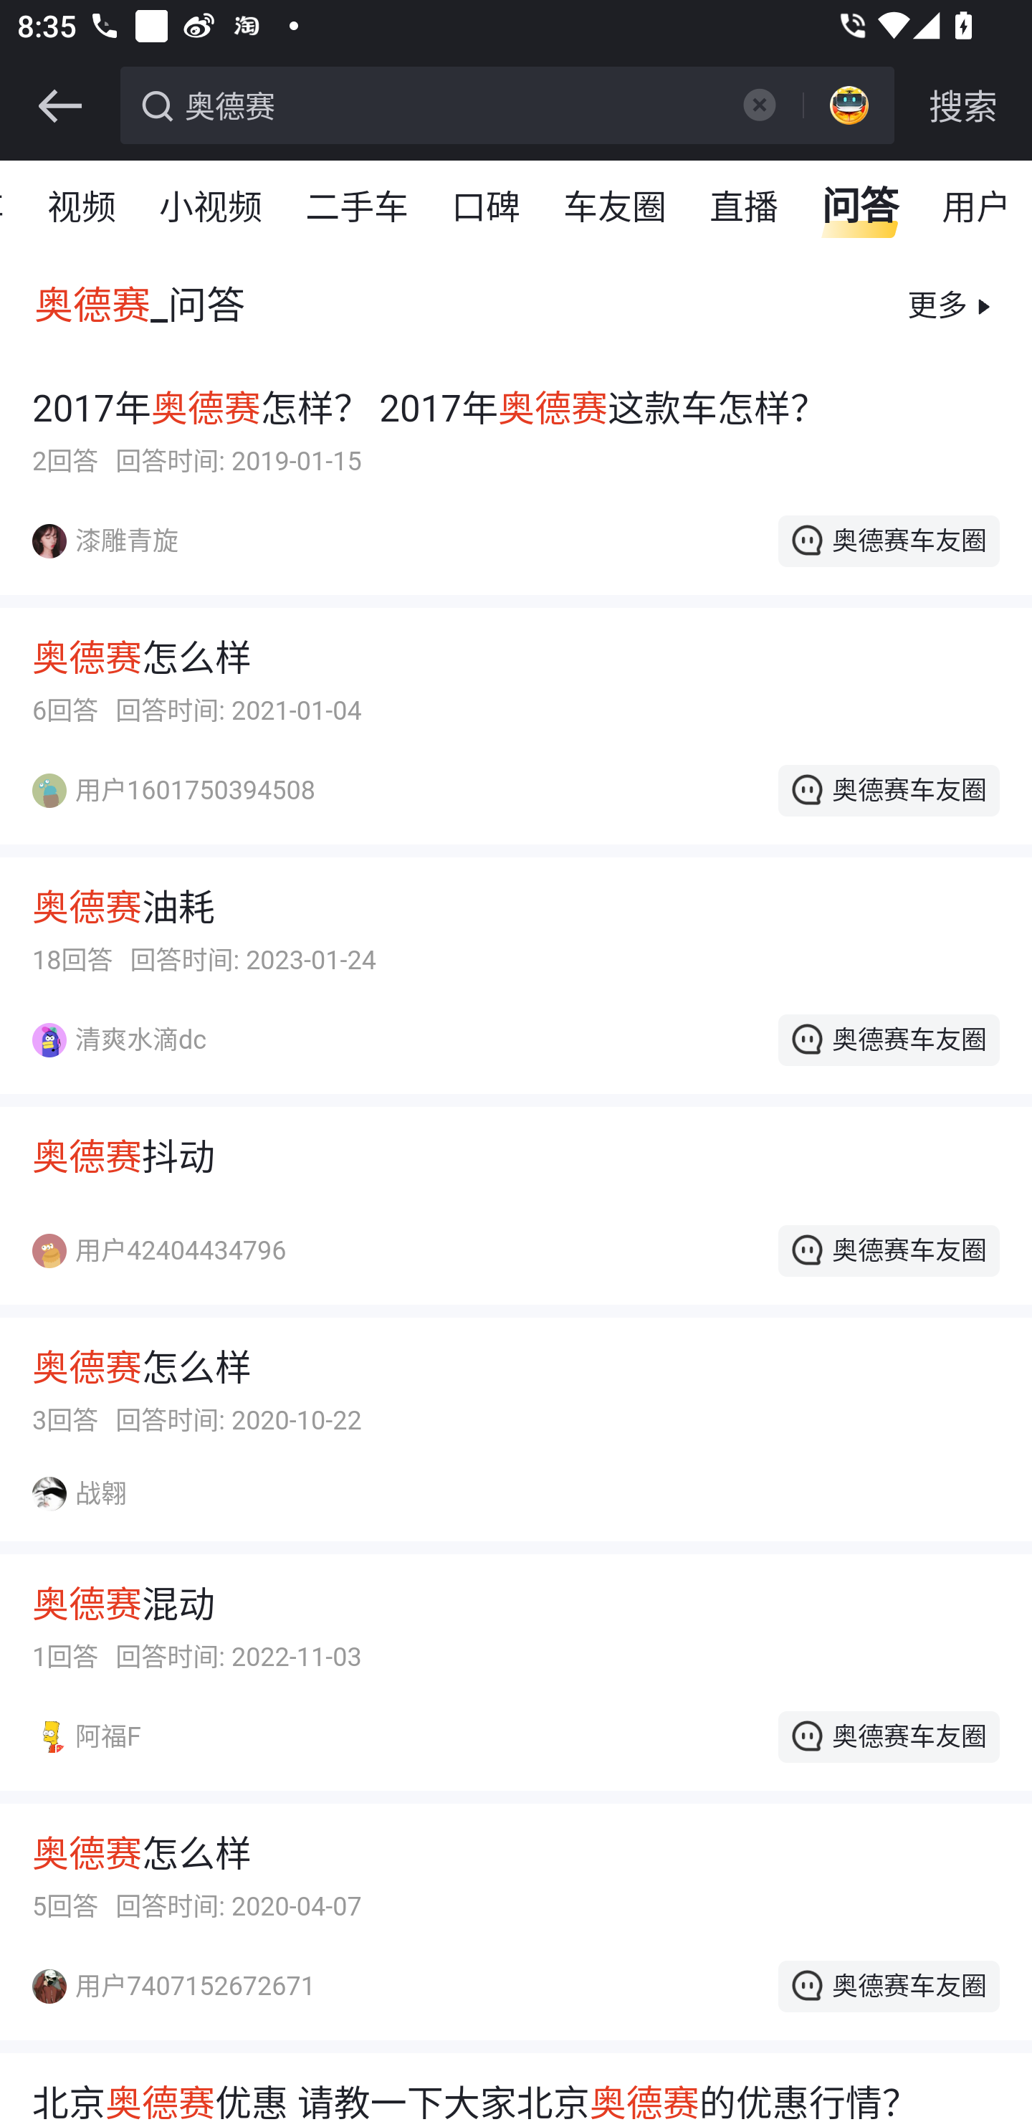 This screenshot has height=2122, width=1032. I want to click on 更多, so click(935, 306).